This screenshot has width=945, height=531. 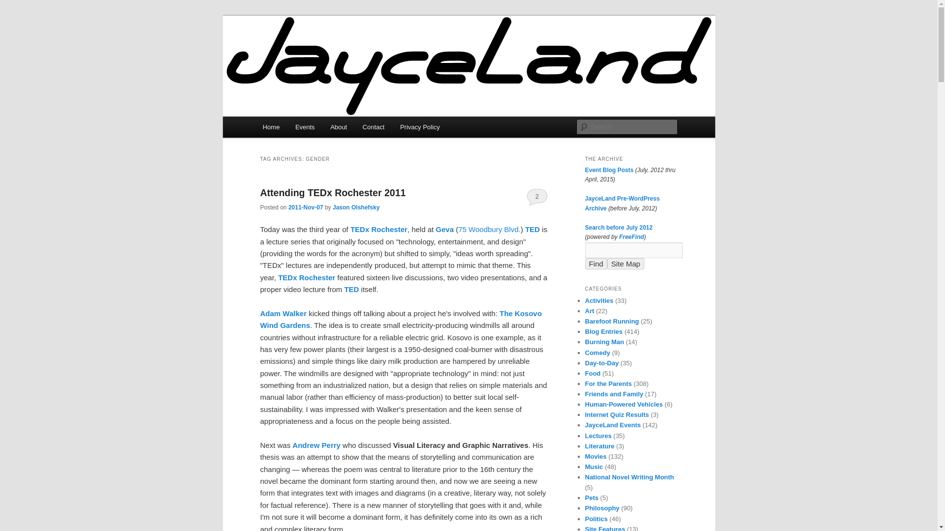 What do you see at coordinates (305, 207) in the screenshot?
I see `2011-Nov-07` at bounding box center [305, 207].